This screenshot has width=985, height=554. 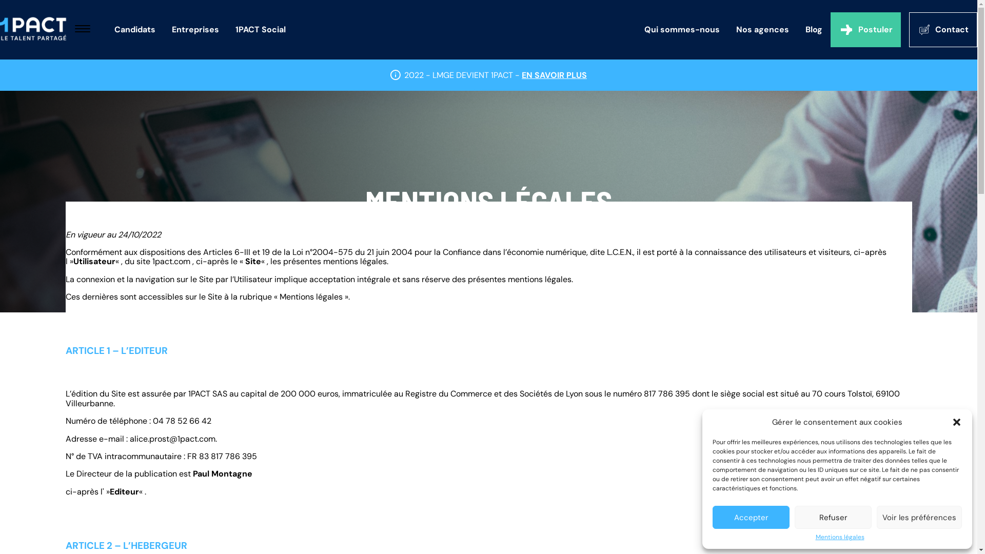 What do you see at coordinates (751, 517) in the screenshot?
I see `Accepter` at bounding box center [751, 517].